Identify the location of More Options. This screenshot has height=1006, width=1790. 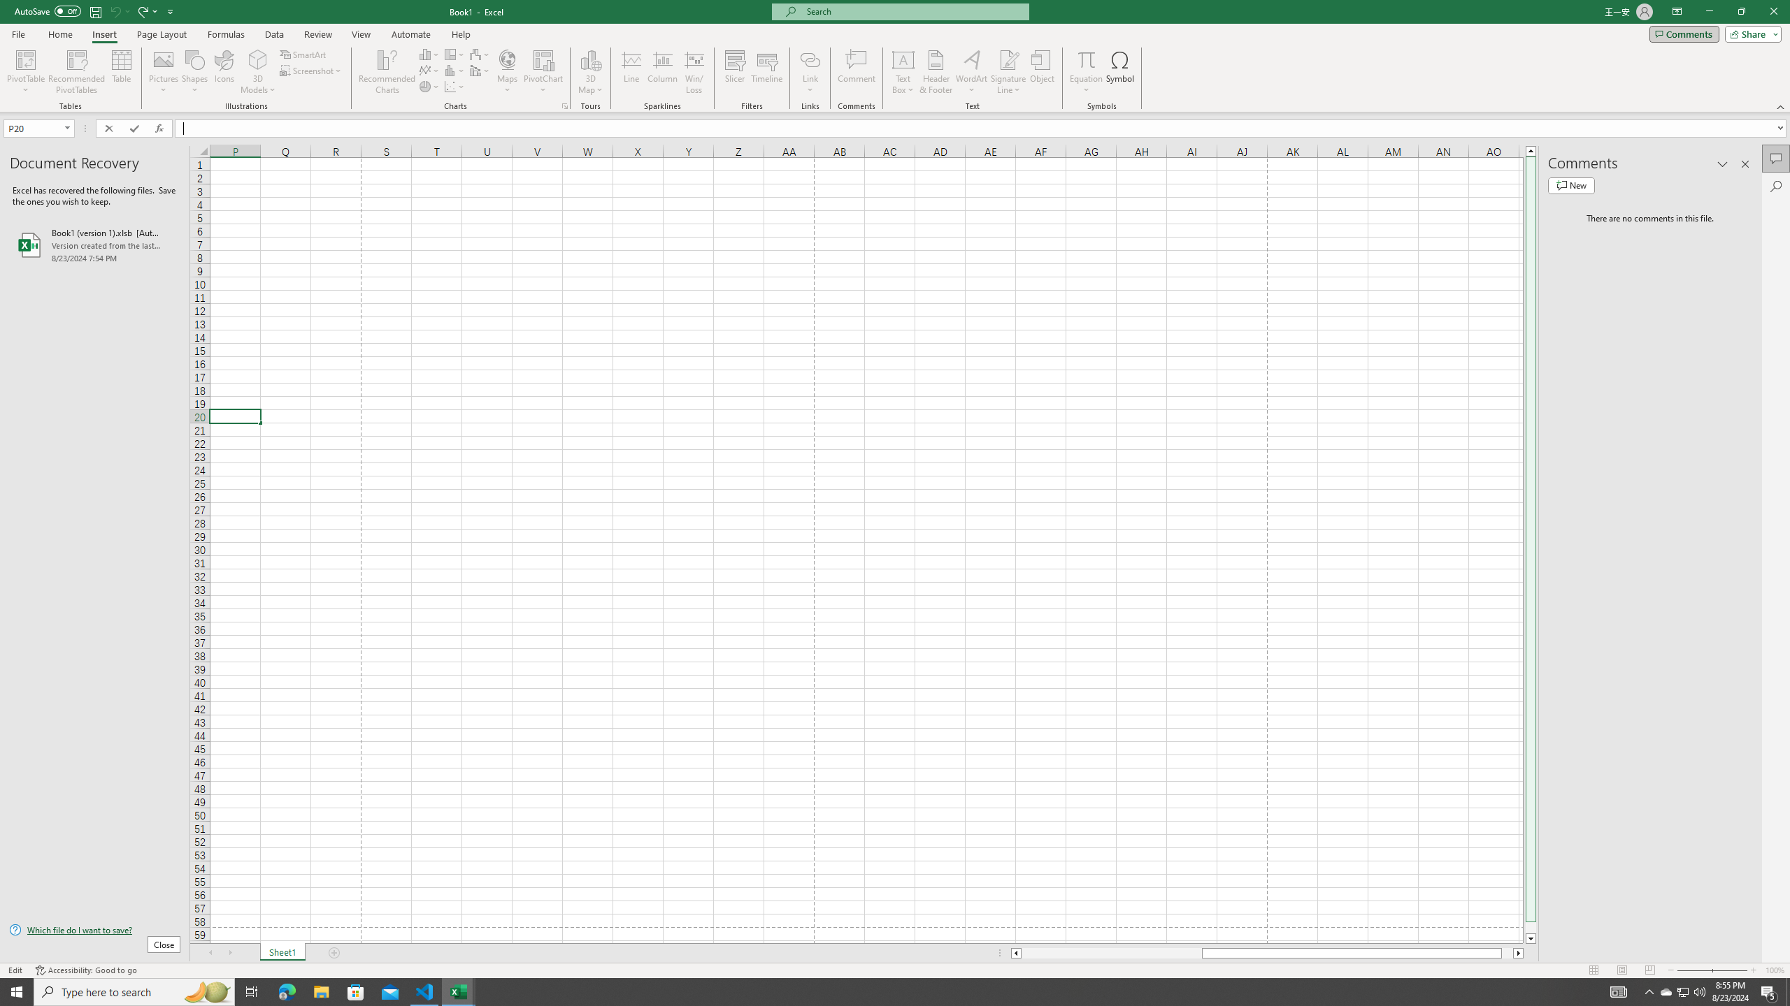
(1087, 85).